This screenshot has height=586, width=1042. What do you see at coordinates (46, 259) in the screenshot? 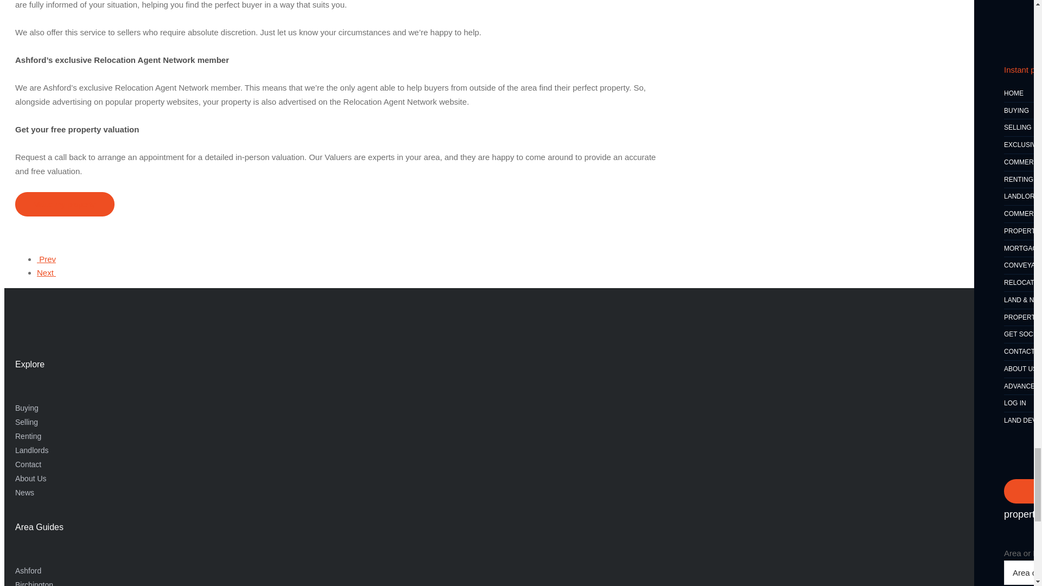
I see `Birchington` at bounding box center [46, 259].